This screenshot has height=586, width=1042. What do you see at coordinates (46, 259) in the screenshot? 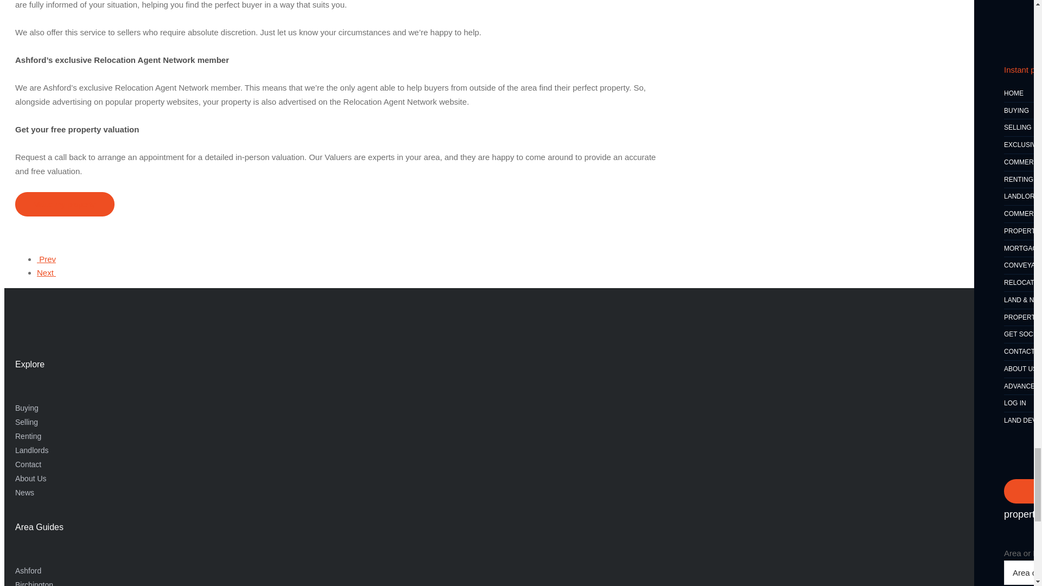
I see `Birchington` at bounding box center [46, 259].